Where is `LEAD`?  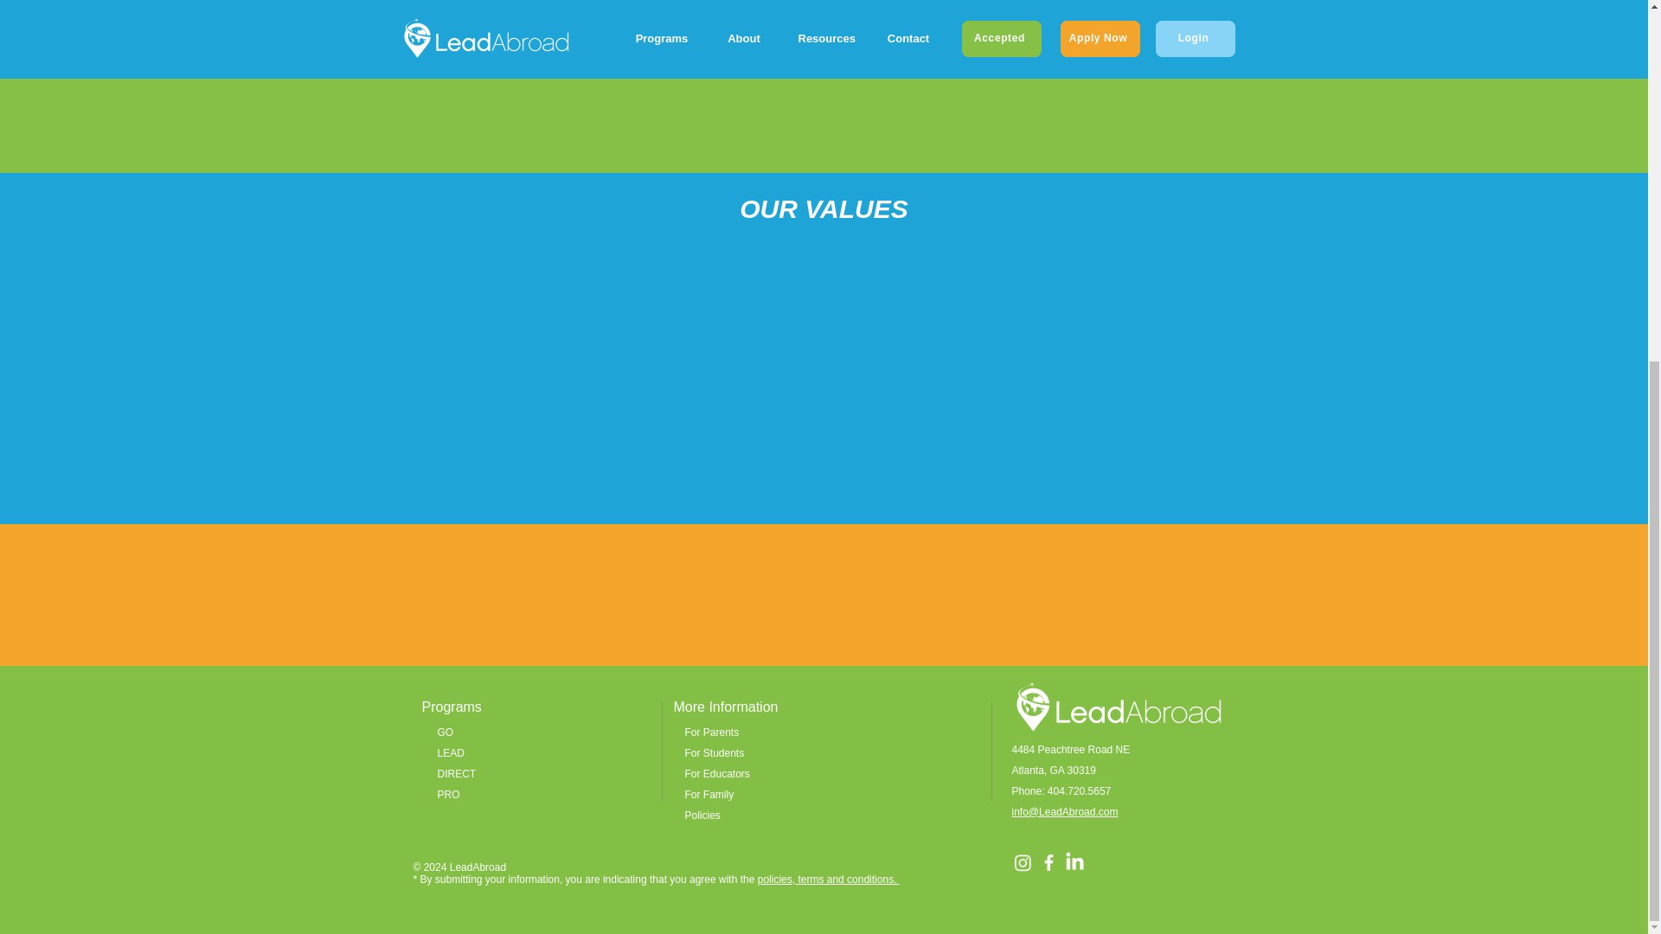
LEAD is located at coordinates (452, 753).